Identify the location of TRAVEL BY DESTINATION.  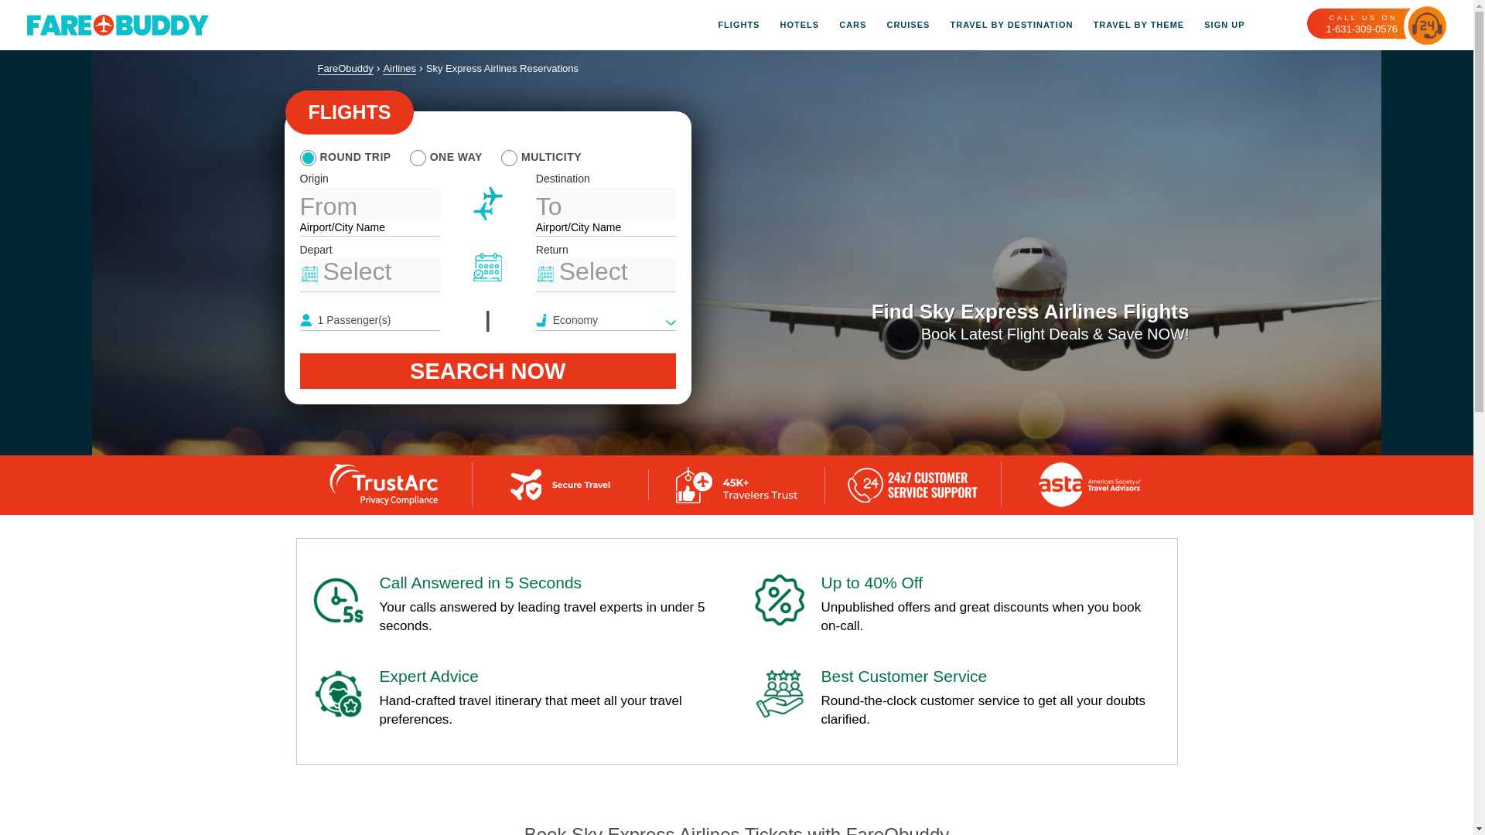
(1001, 25).